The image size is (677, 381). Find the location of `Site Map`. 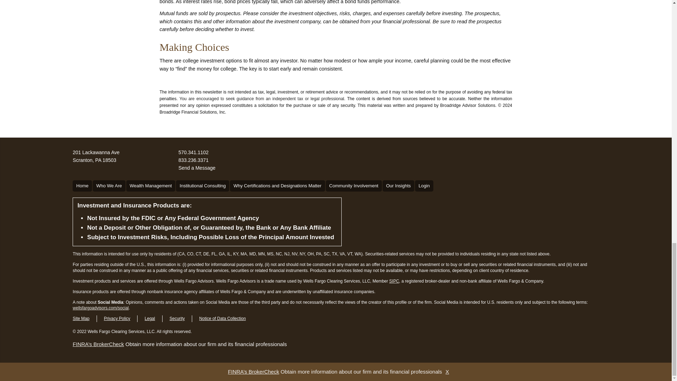

Site Map is located at coordinates (353, 186).